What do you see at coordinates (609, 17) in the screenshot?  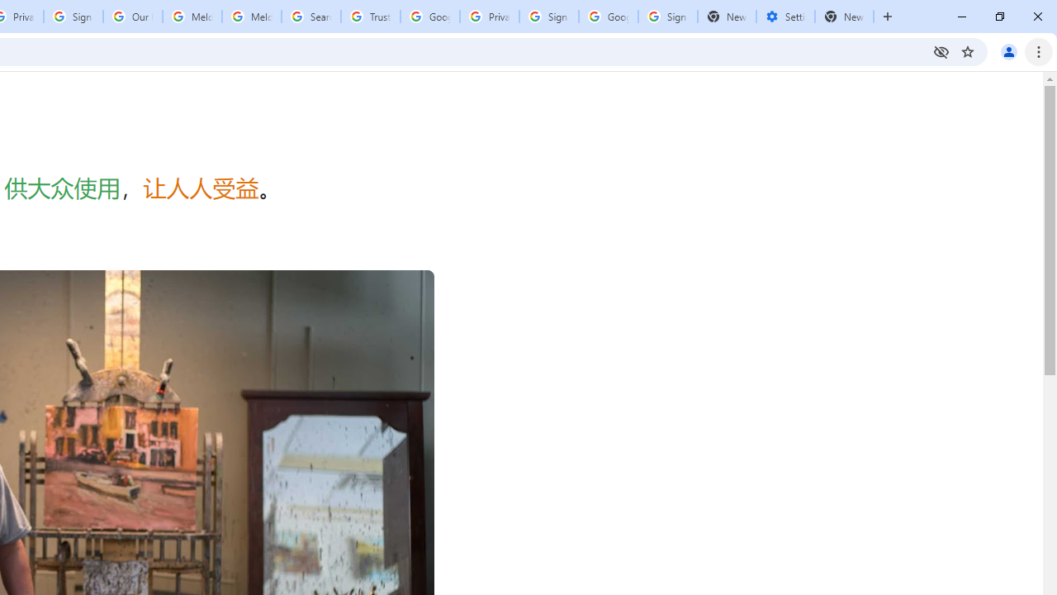 I see `Google Cybersecurity Innovations - Google Safety Center` at bounding box center [609, 17].